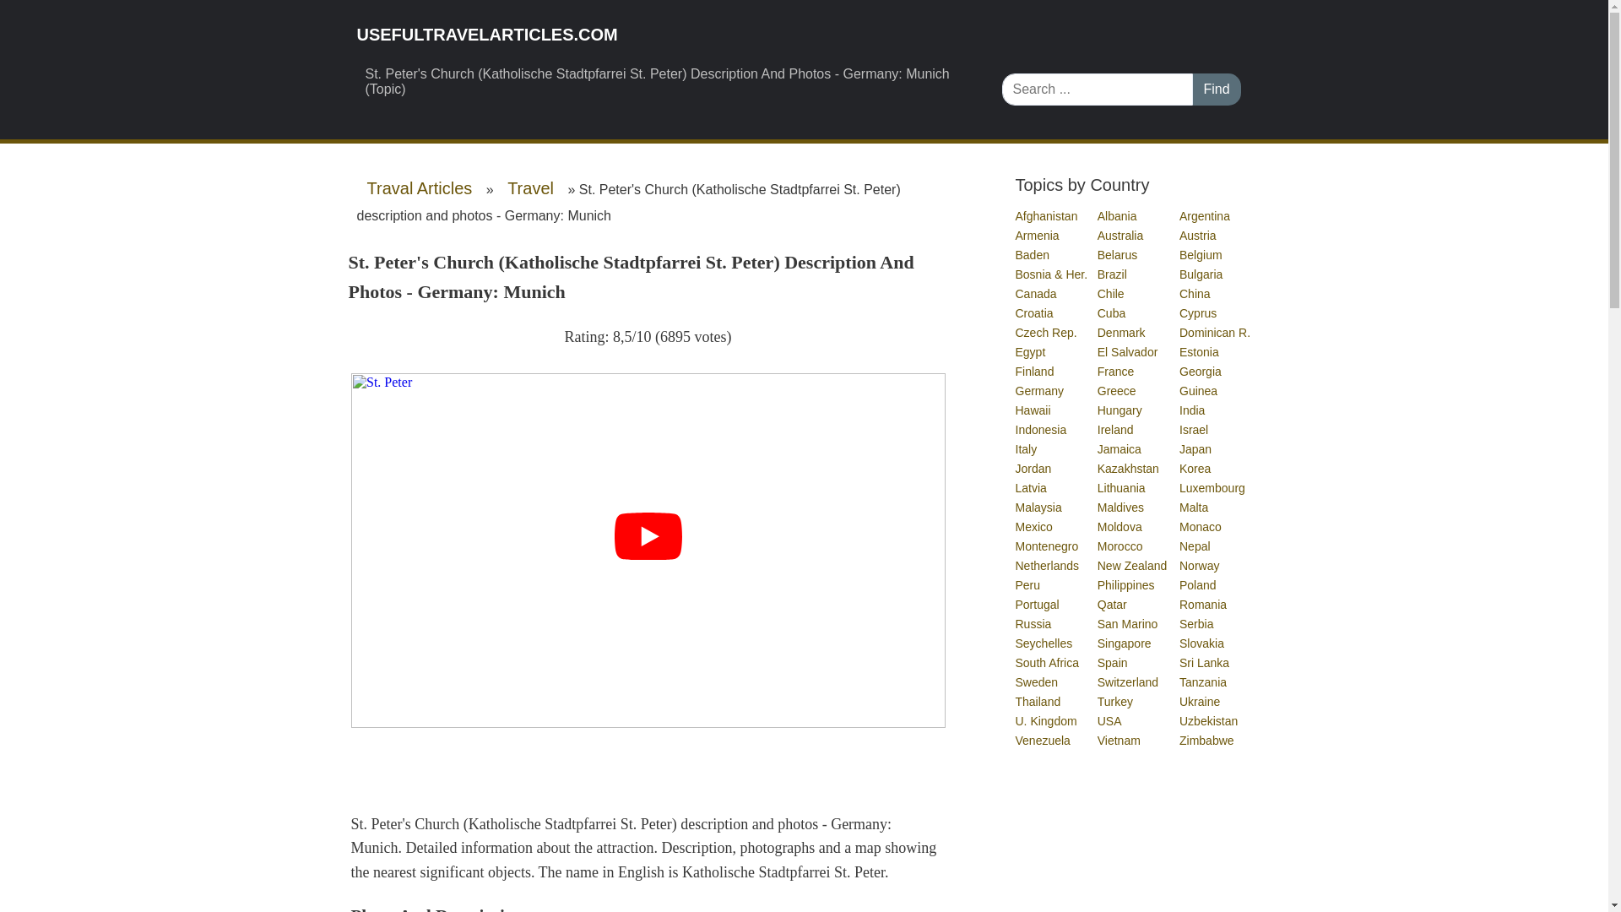 This screenshot has width=1621, height=912. Describe the element at coordinates (1216, 90) in the screenshot. I see `Find` at that location.